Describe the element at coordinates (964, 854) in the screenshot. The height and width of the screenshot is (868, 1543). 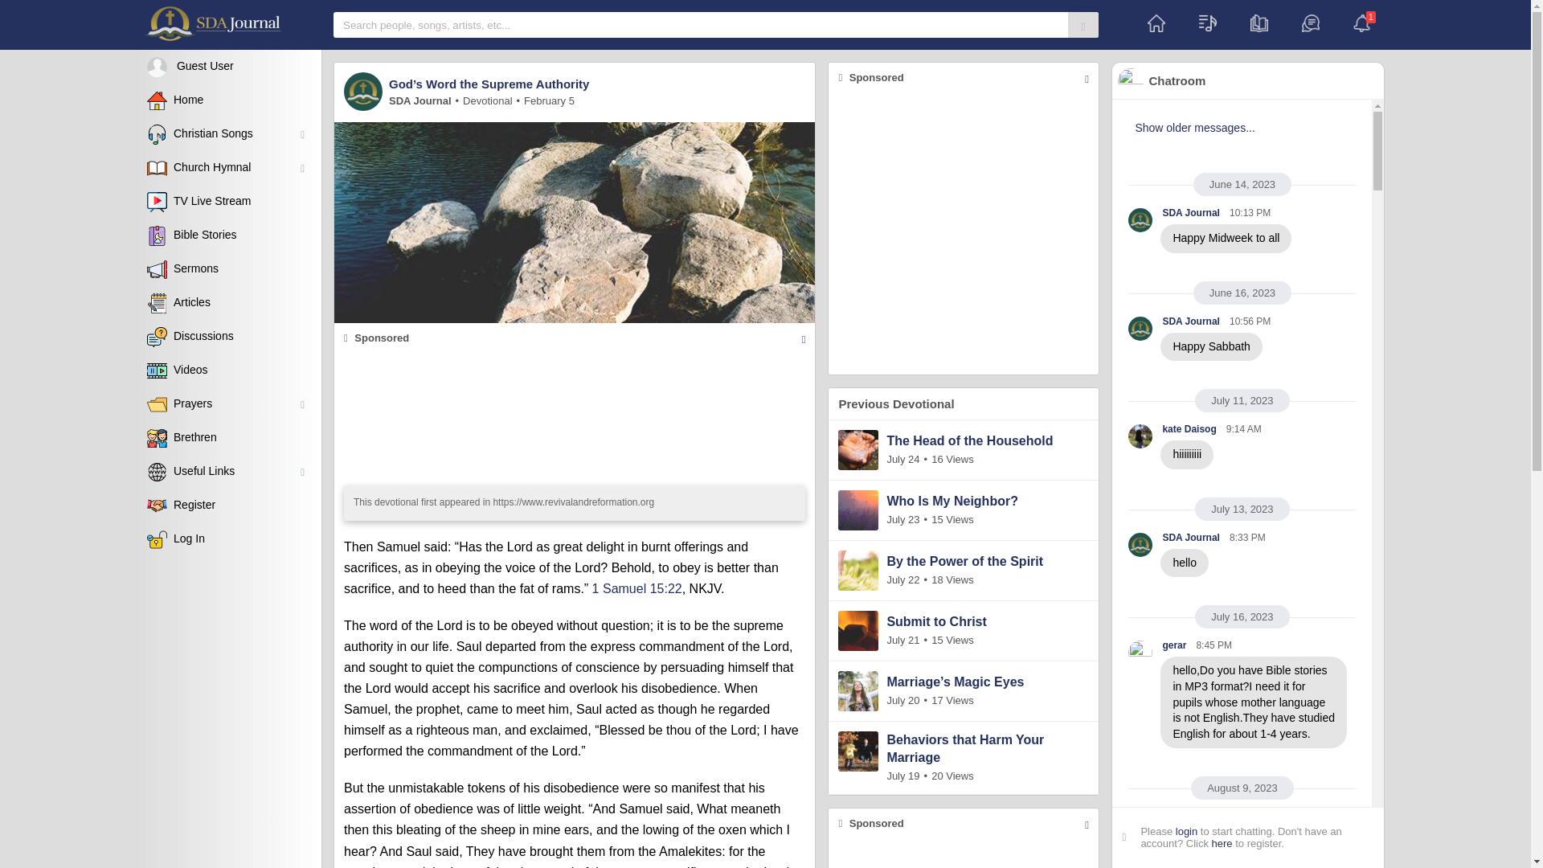
I see `Advertisement` at that location.